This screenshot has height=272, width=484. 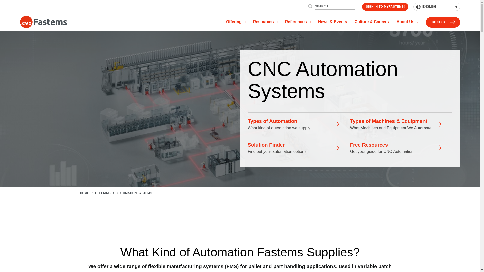 I want to click on Offering, so click(x=235, y=22).